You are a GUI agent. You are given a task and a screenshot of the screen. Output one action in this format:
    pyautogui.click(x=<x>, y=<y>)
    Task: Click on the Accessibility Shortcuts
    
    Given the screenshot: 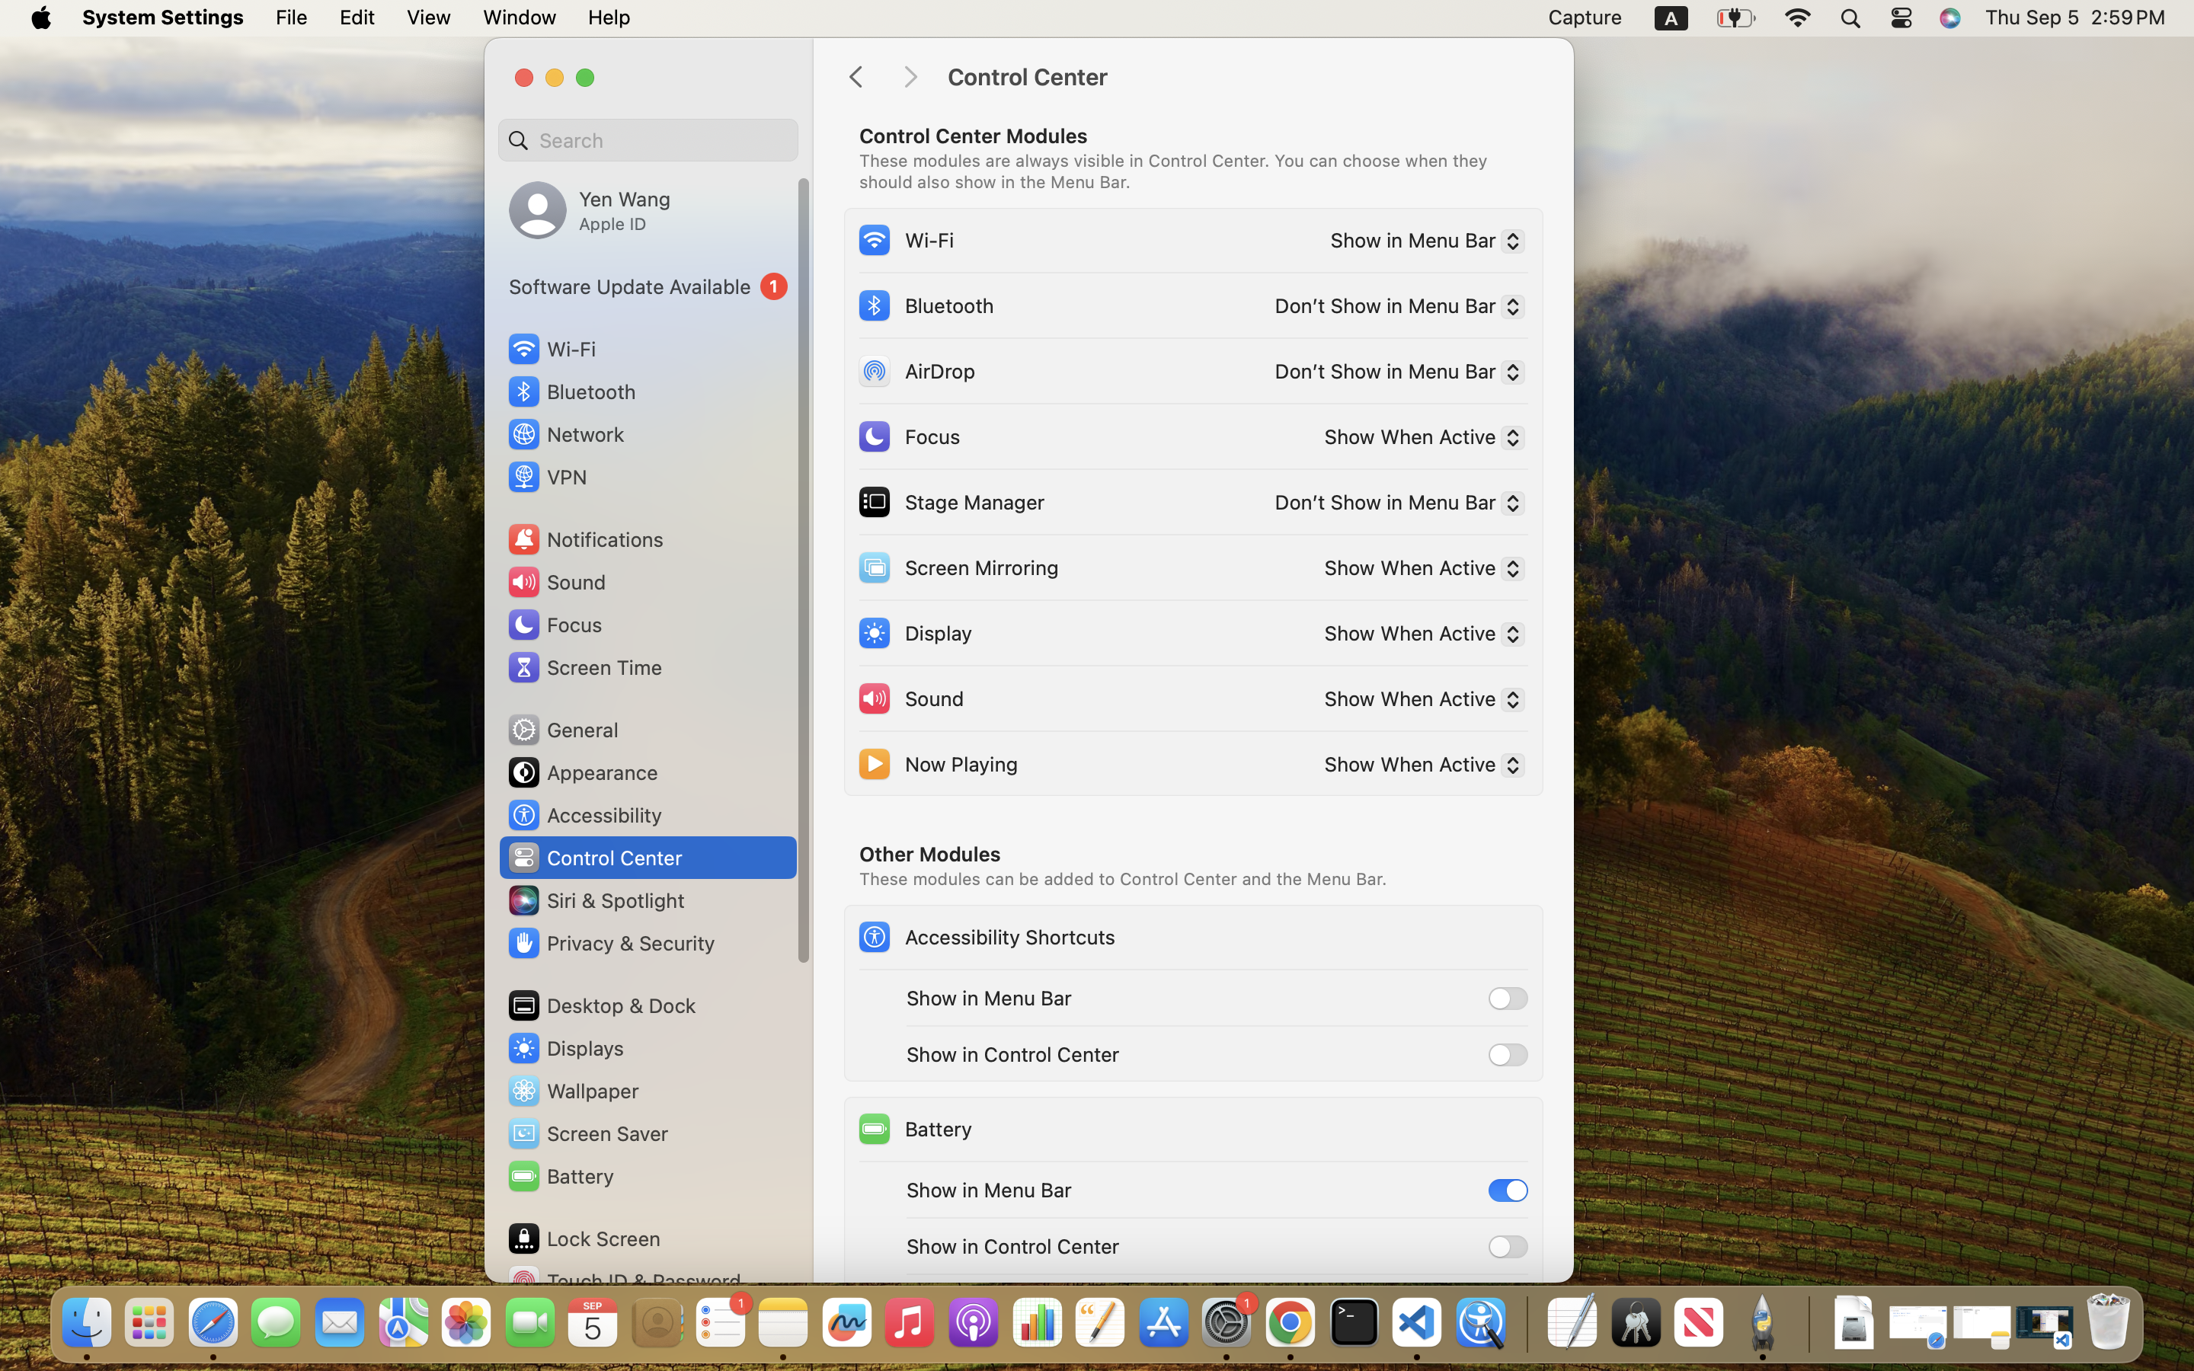 What is the action you would take?
    pyautogui.click(x=986, y=937)
    